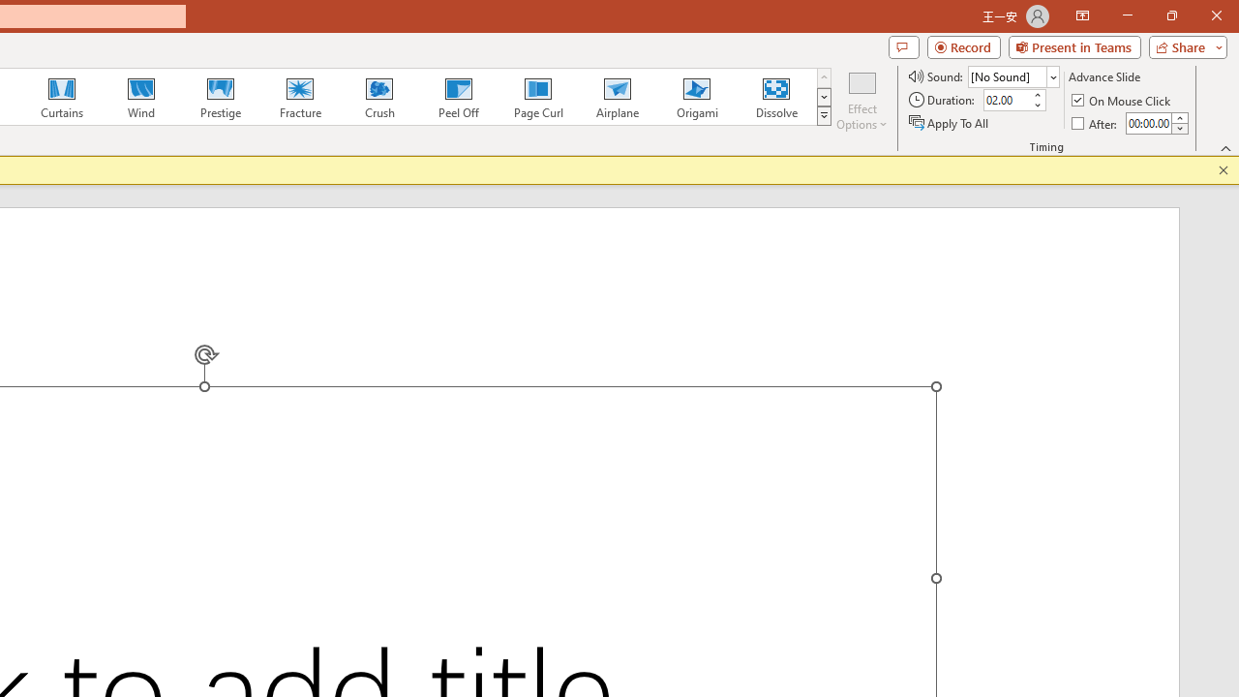 The width and height of the screenshot is (1239, 697). I want to click on Close this message, so click(1224, 170).